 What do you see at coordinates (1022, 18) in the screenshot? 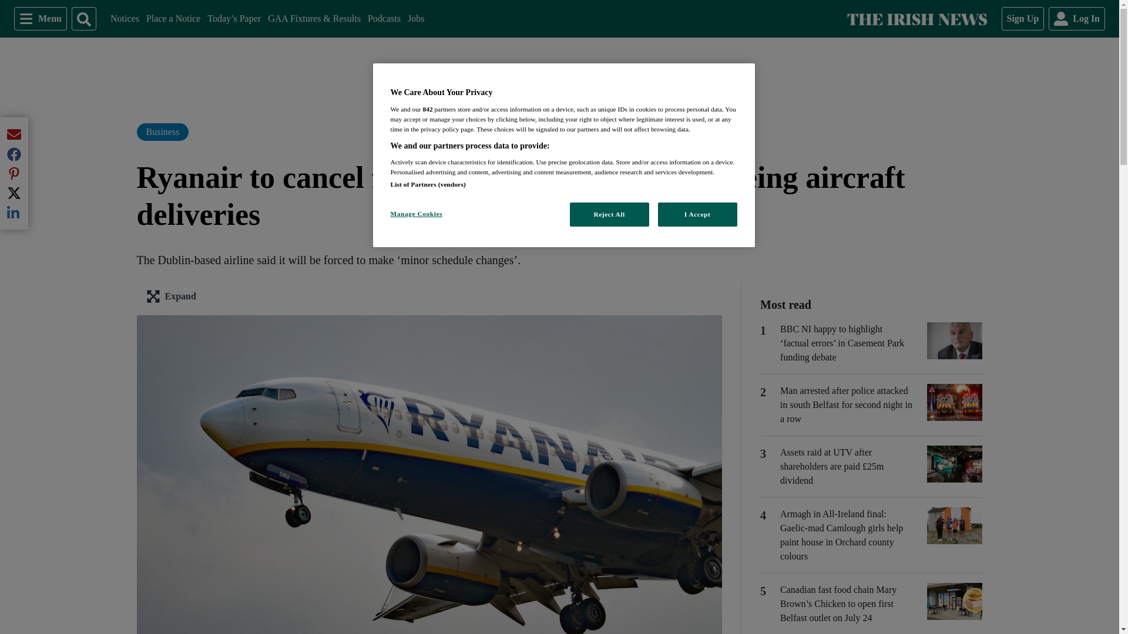
I see `Sign Up` at bounding box center [1022, 18].